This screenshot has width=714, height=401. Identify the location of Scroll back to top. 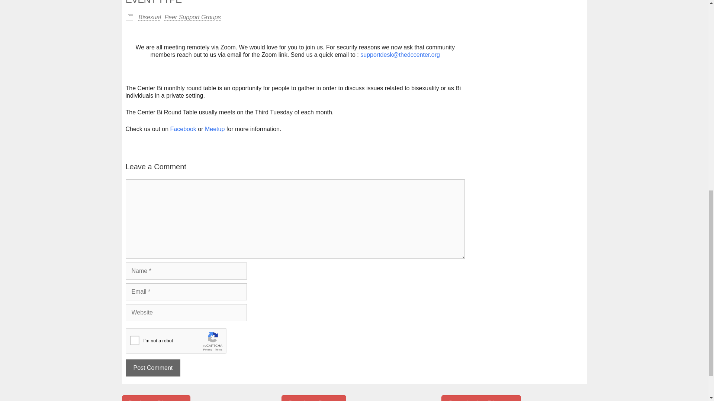
(690, 352).